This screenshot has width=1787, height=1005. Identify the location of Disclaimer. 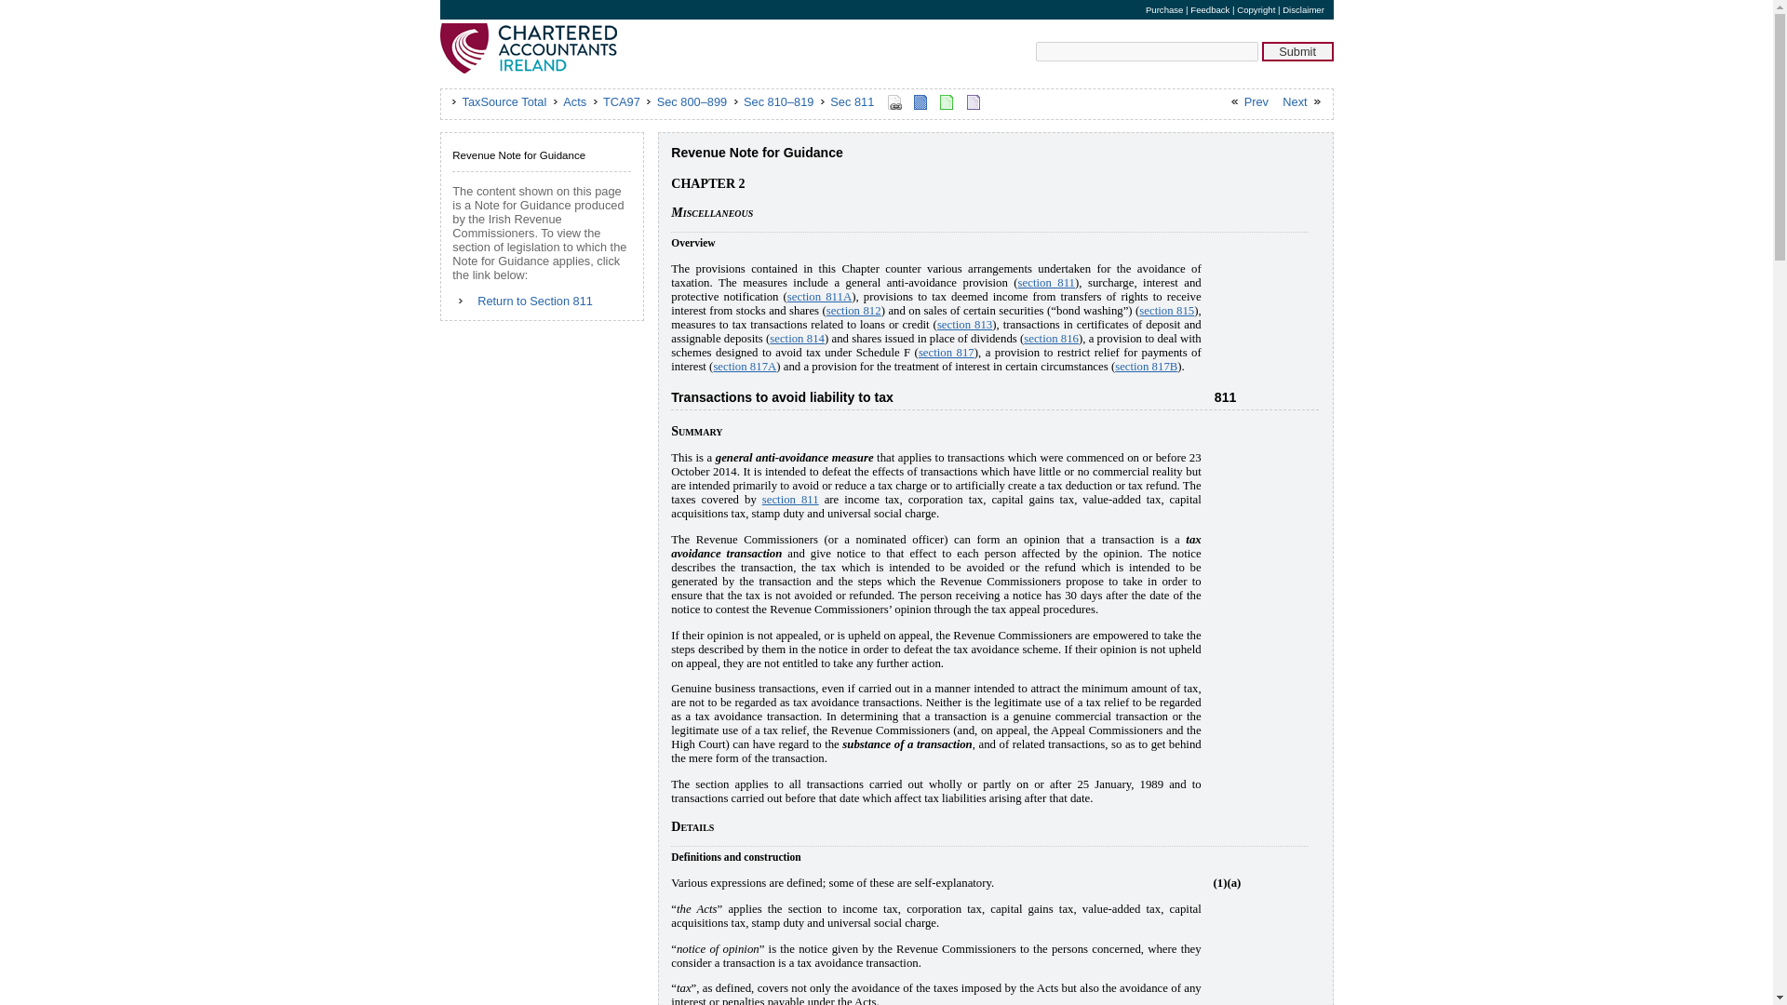
(1303, 9).